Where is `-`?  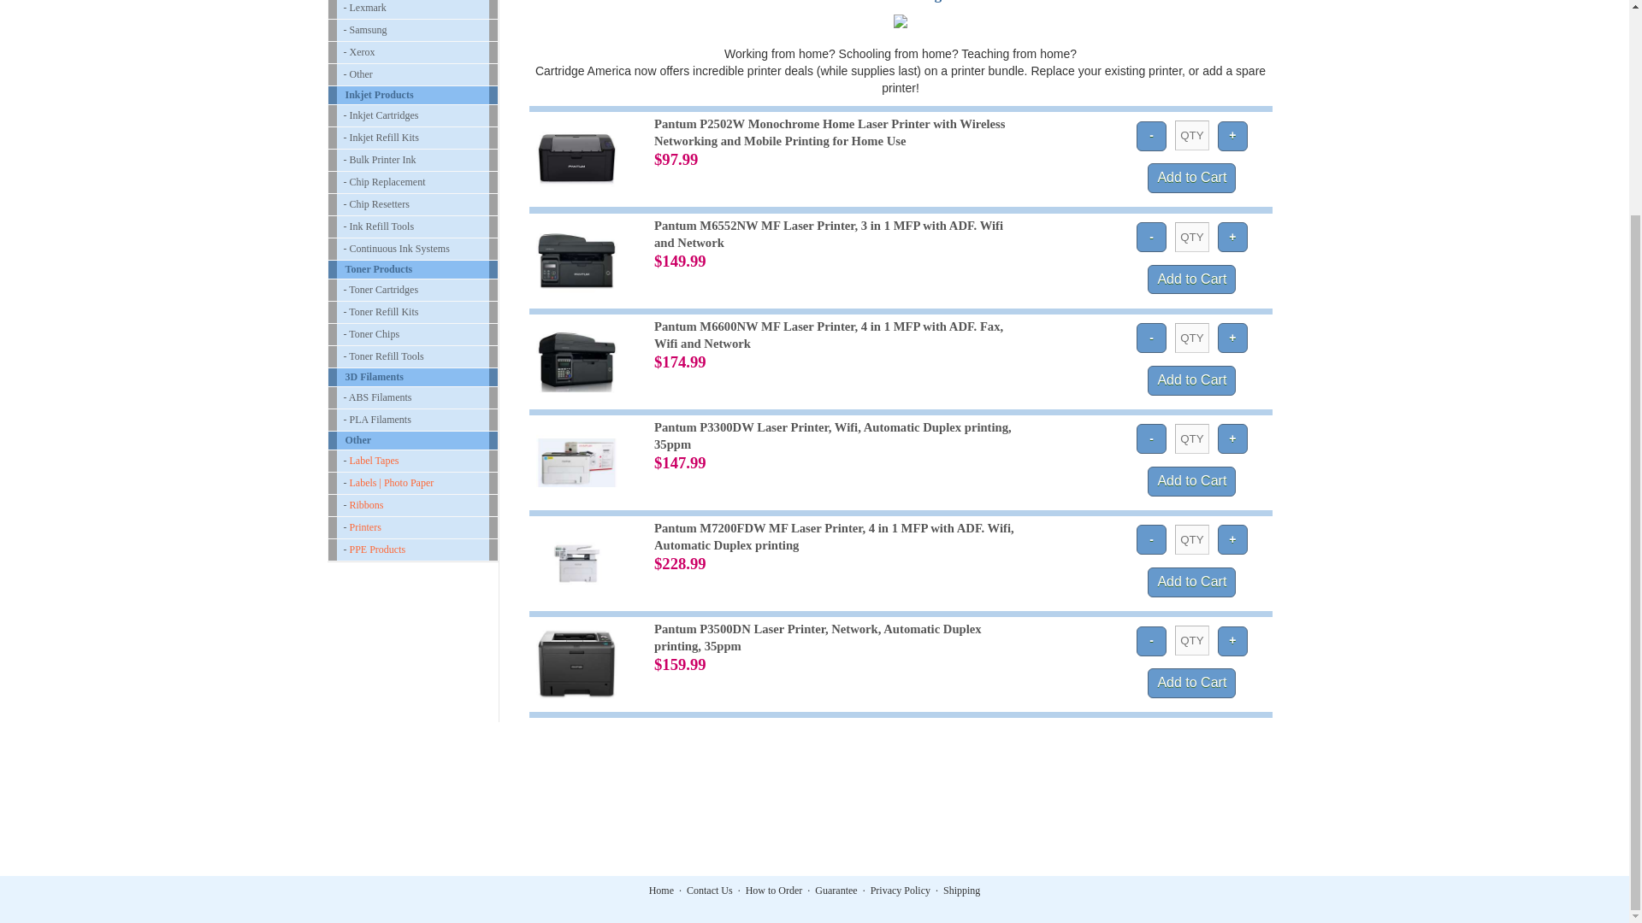 - is located at coordinates (1151, 338).